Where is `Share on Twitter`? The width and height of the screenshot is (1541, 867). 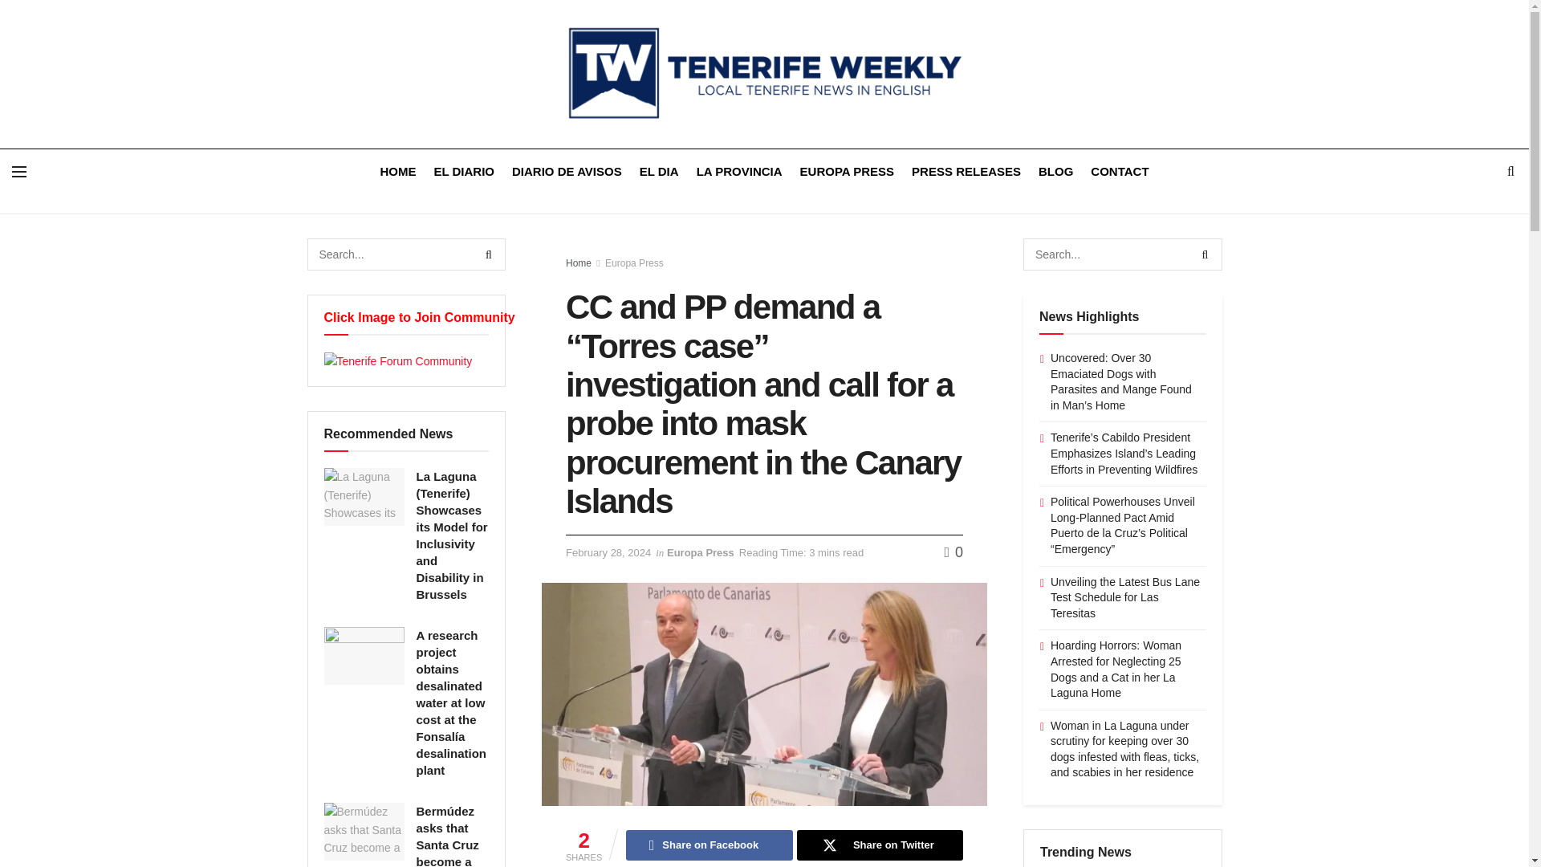 Share on Twitter is located at coordinates (880, 845).